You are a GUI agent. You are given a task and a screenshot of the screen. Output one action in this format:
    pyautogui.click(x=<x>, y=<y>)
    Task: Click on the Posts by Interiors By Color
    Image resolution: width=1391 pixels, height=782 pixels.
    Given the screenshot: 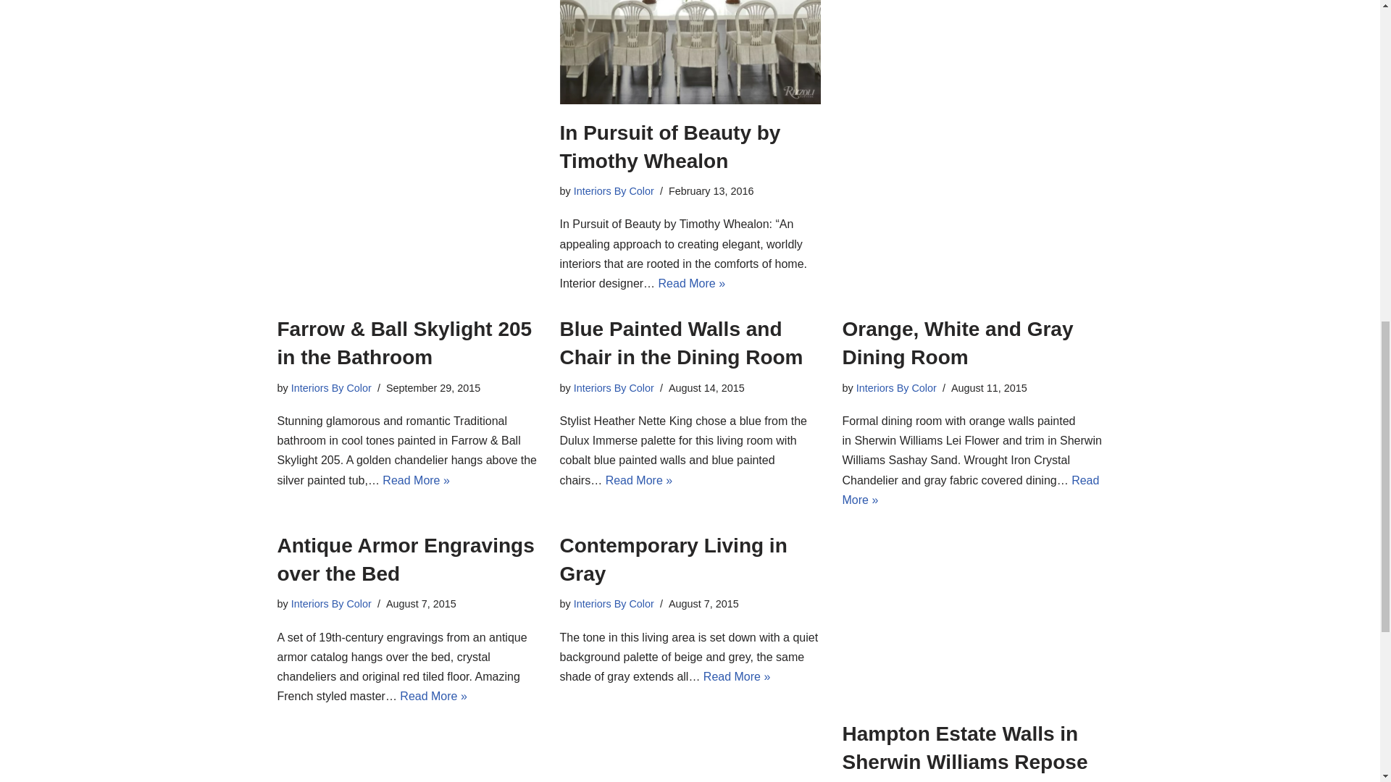 What is the action you would take?
    pyautogui.click(x=330, y=604)
    